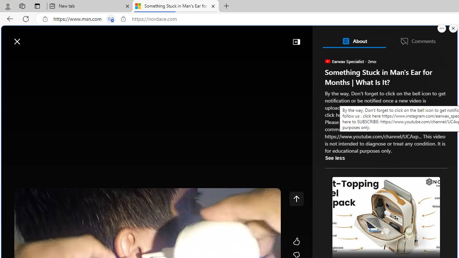 The height and width of the screenshot is (258, 459). What do you see at coordinates (418, 41) in the screenshot?
I see `Comments` at bounding box center [418, 41].